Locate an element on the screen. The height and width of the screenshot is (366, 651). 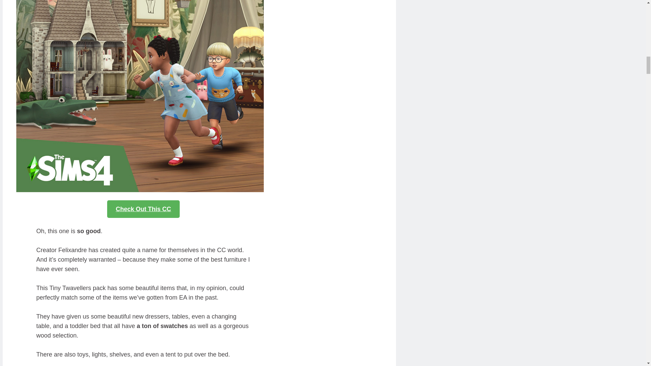
Check Out This CC is located at coordinates (143, 209).